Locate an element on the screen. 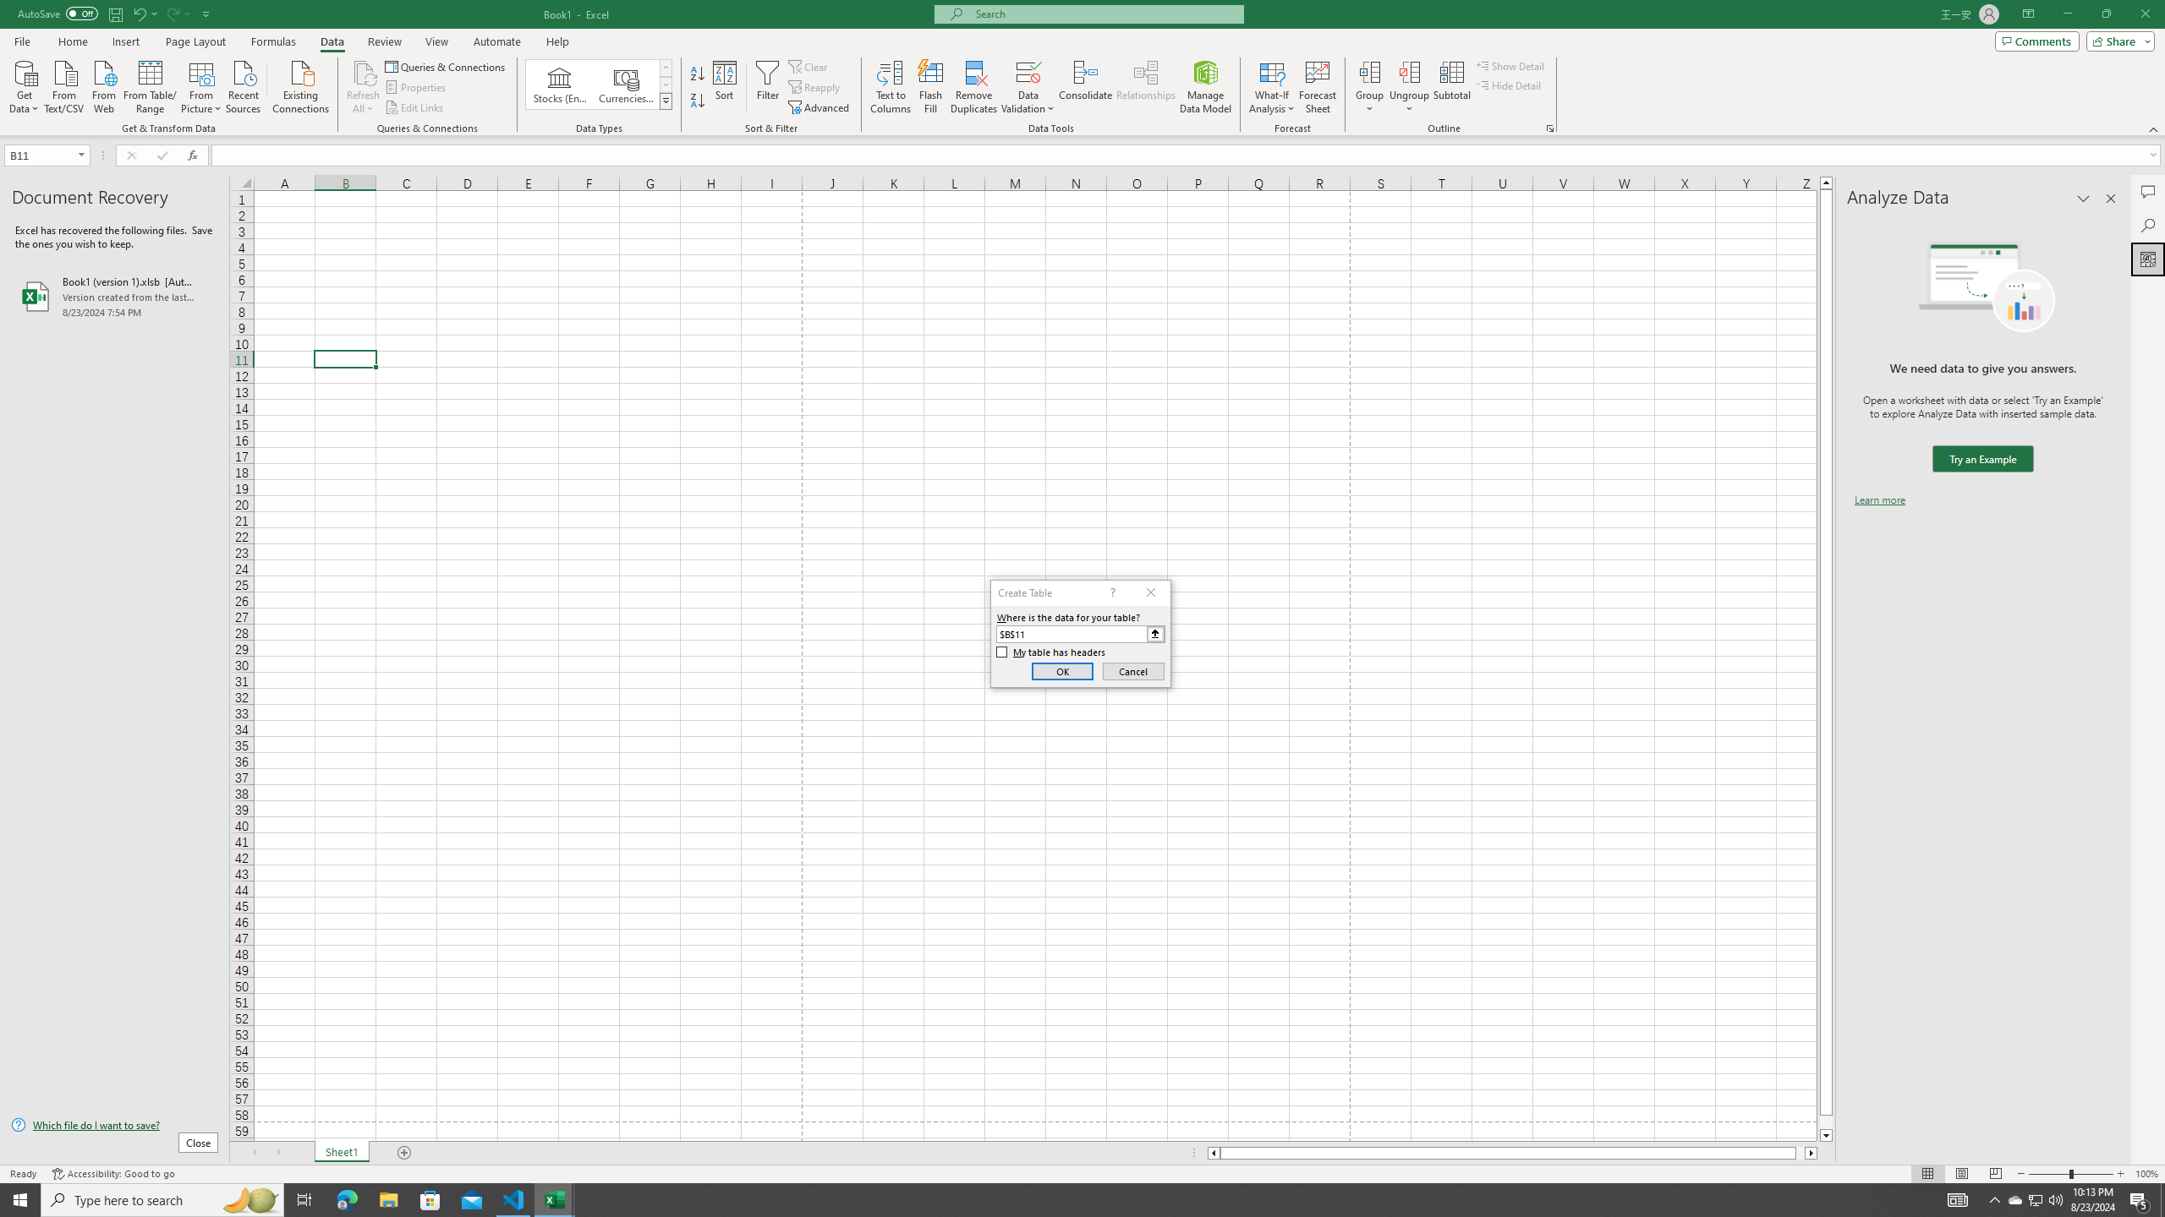 The width and height of the screenshot is (2165, 1217). Collapse the Ribbon is located at coordinates (2154, 128).